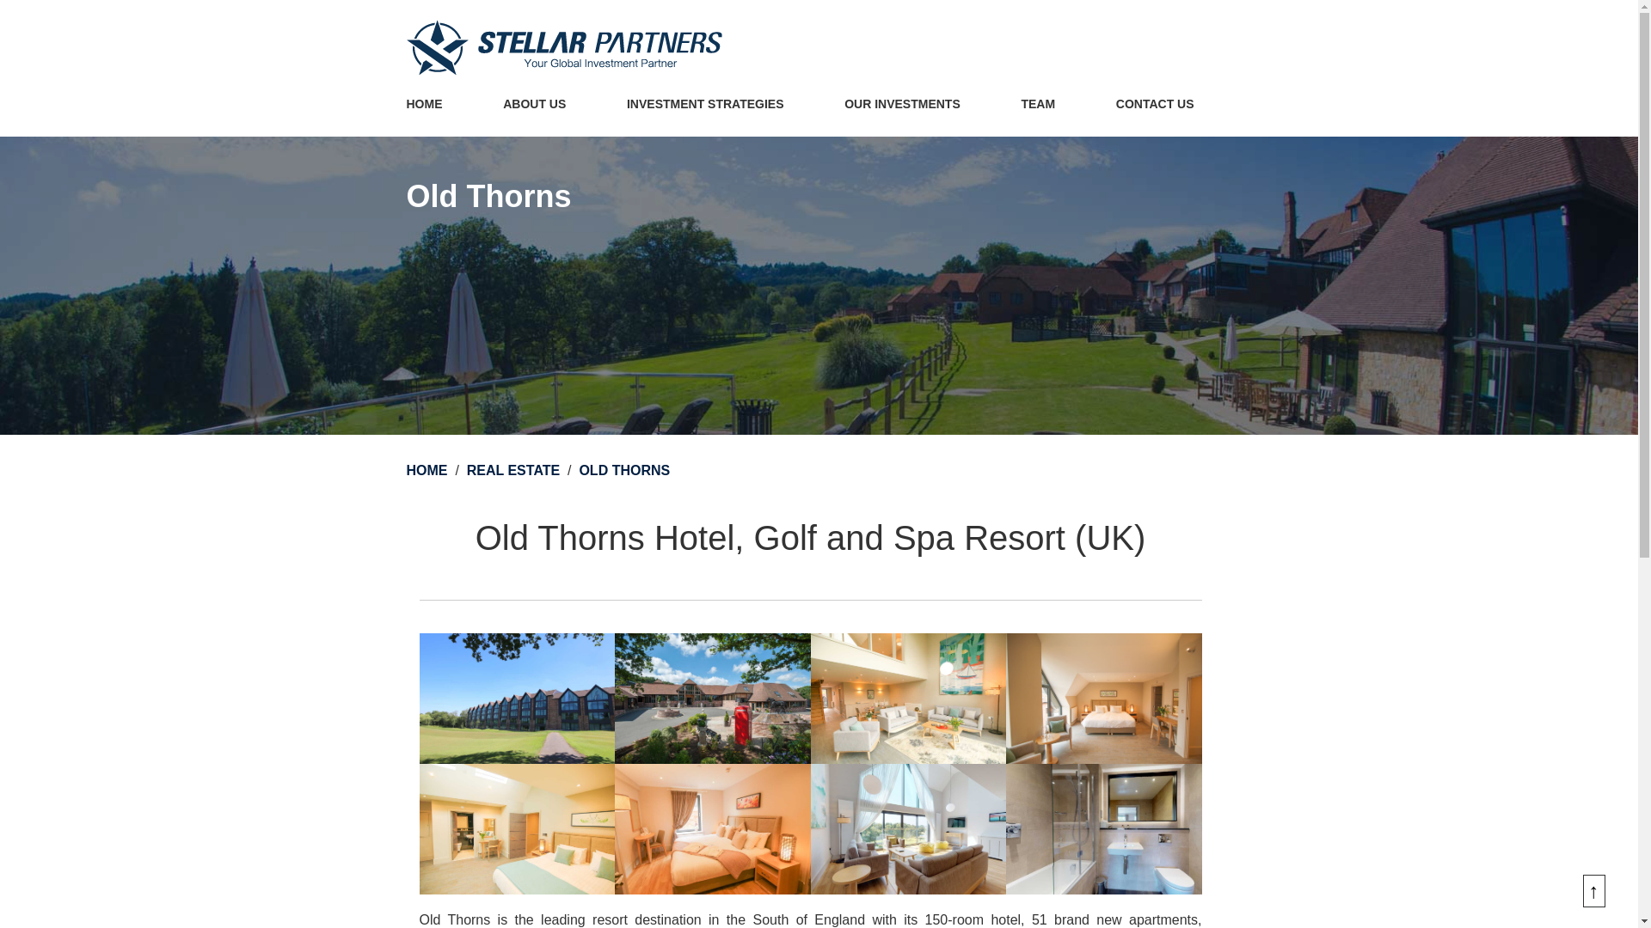  Describe the element at coordinates (903, 105) in the screenshot. I see `OUR INVESTMENTS` at that location.